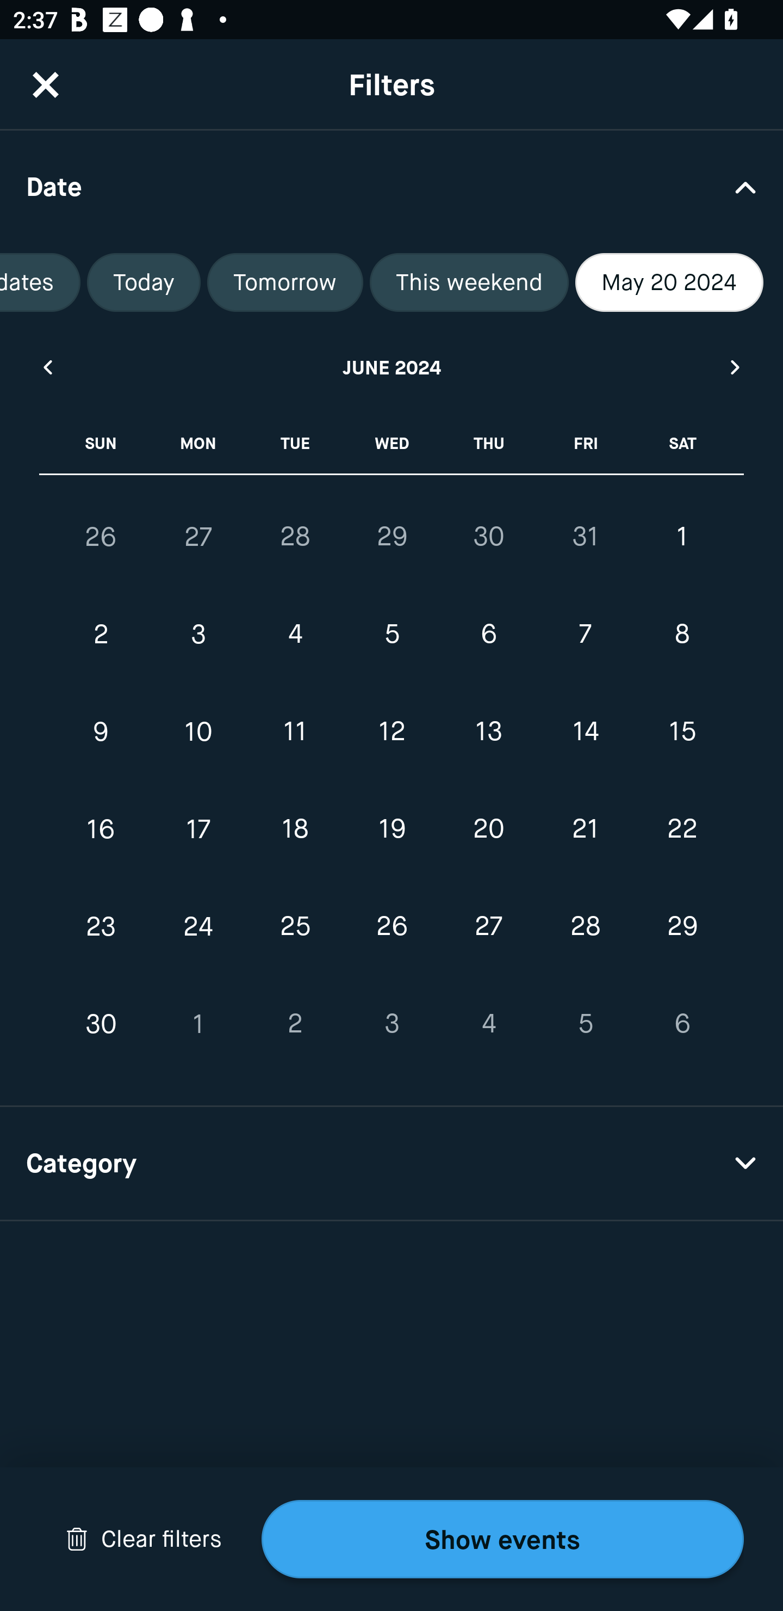 This screenshot has height=1611, width=783. I want to click on 28, so click(585, 926).